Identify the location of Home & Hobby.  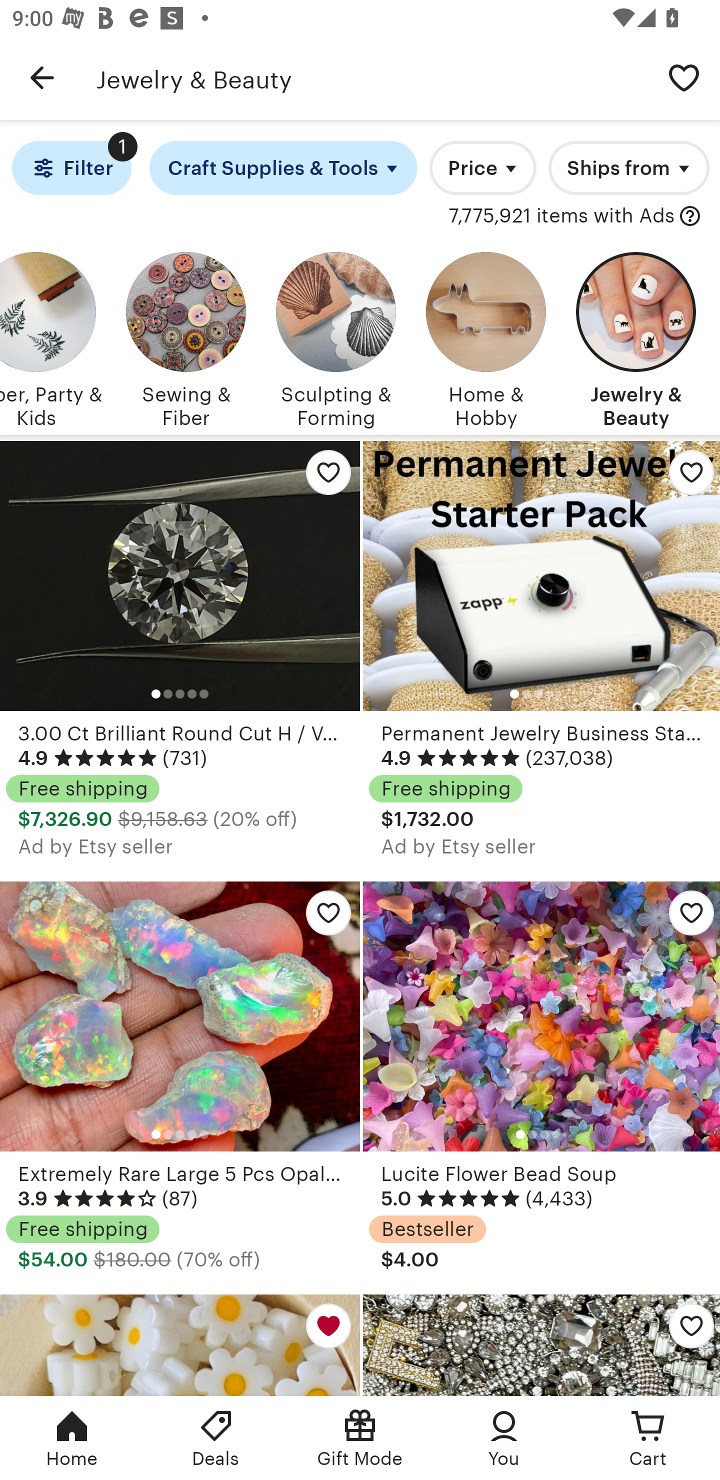
(486, 337).